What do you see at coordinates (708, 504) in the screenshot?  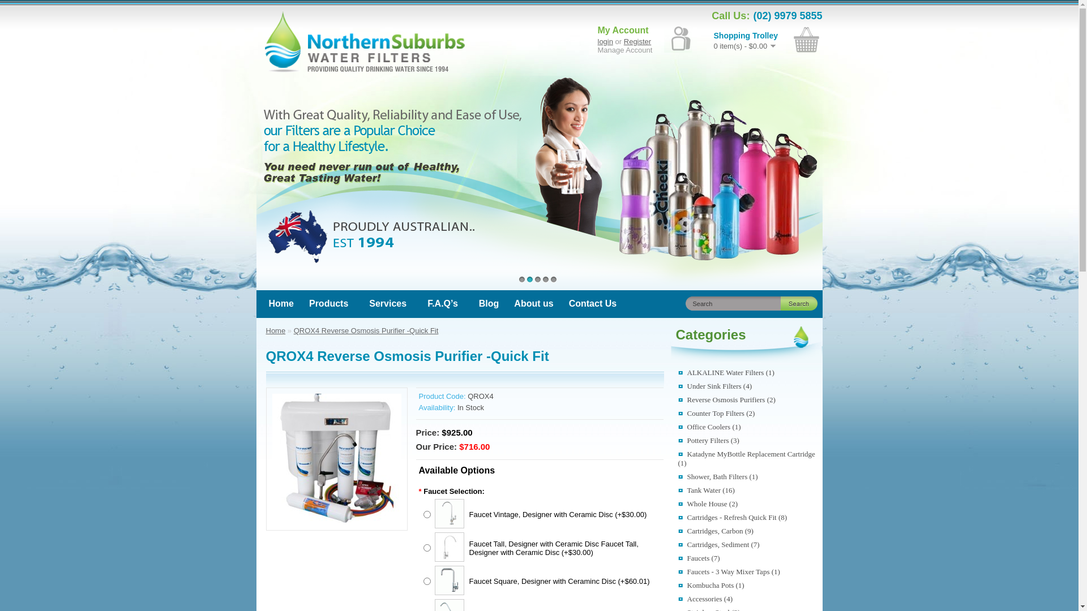 I see `Whole House (2)` at bounding box center [708, 504].